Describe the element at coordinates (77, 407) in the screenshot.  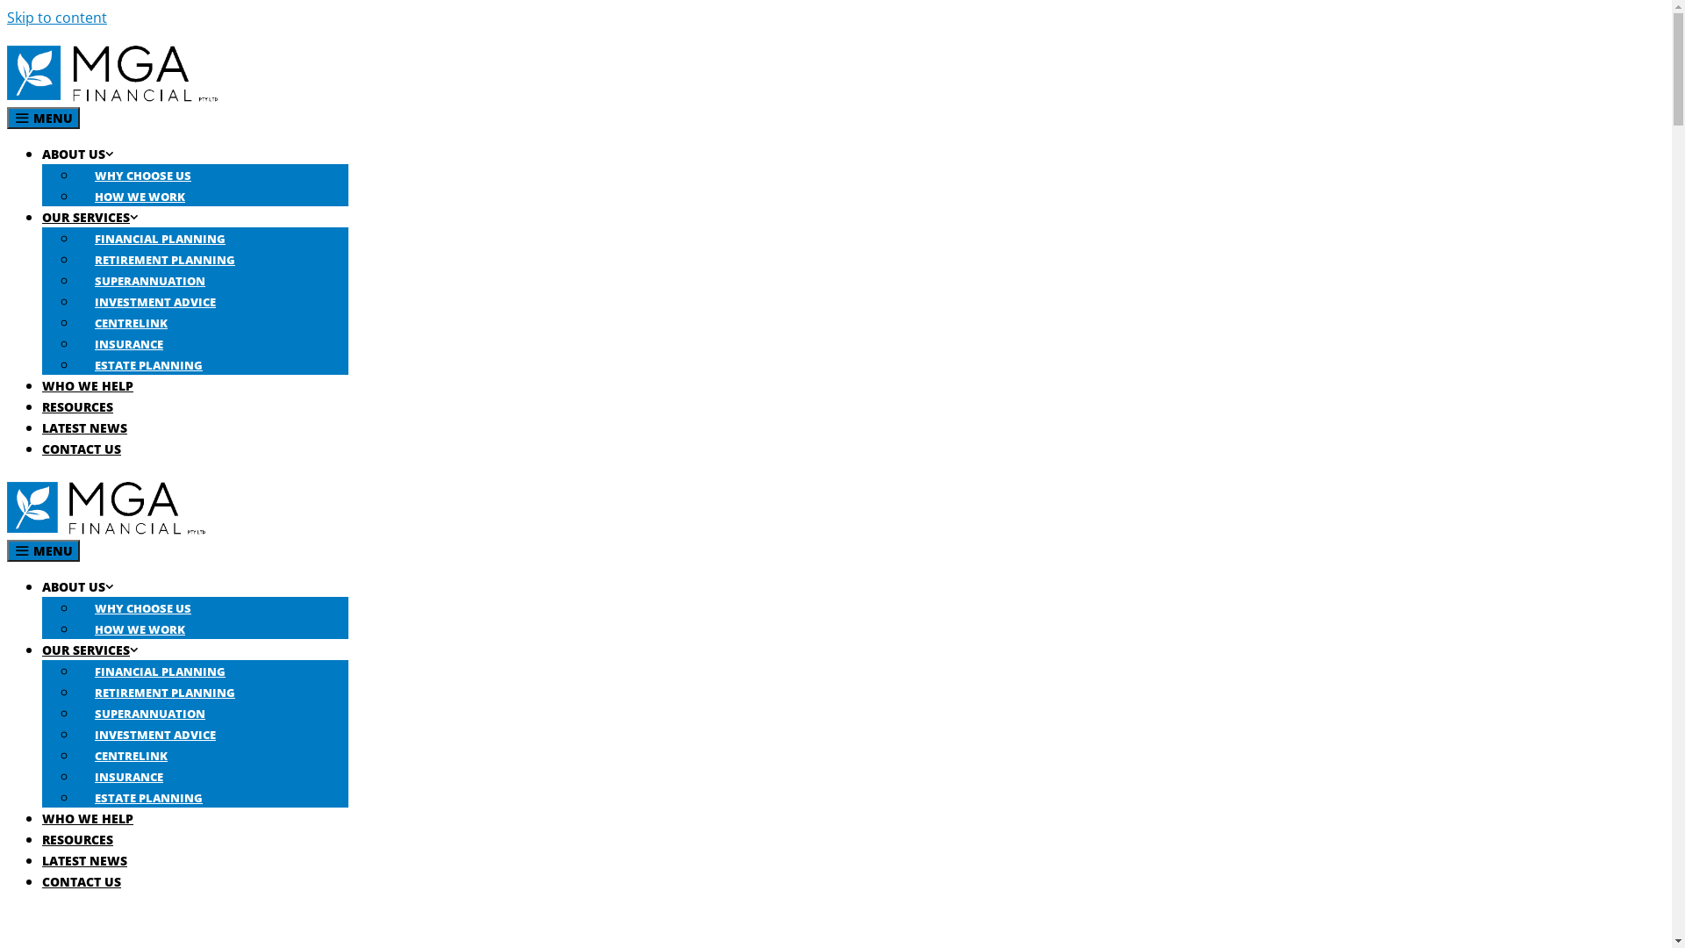
I see `RESOURCES` at that location.